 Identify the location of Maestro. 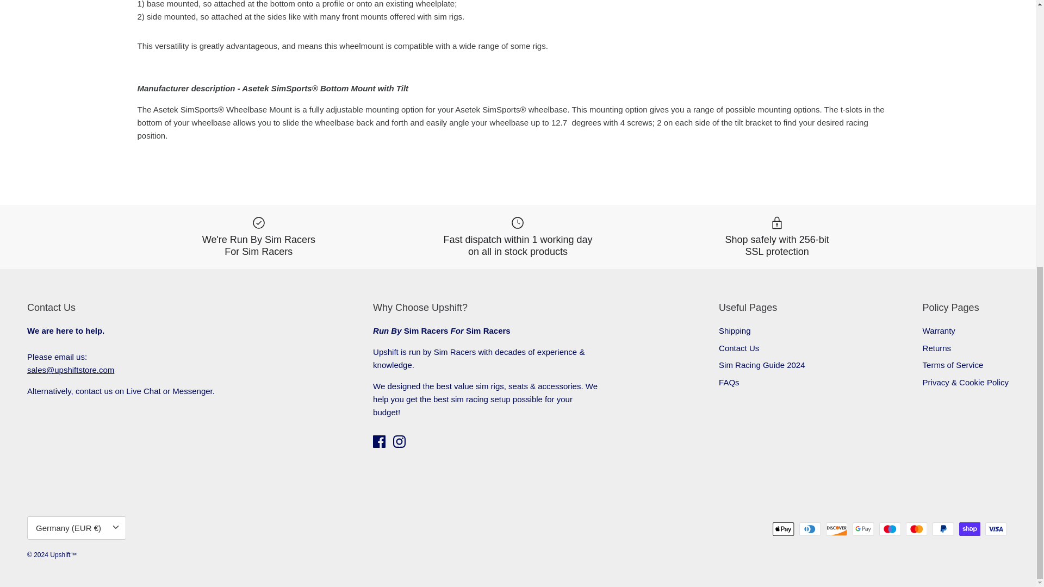
(890, 529).